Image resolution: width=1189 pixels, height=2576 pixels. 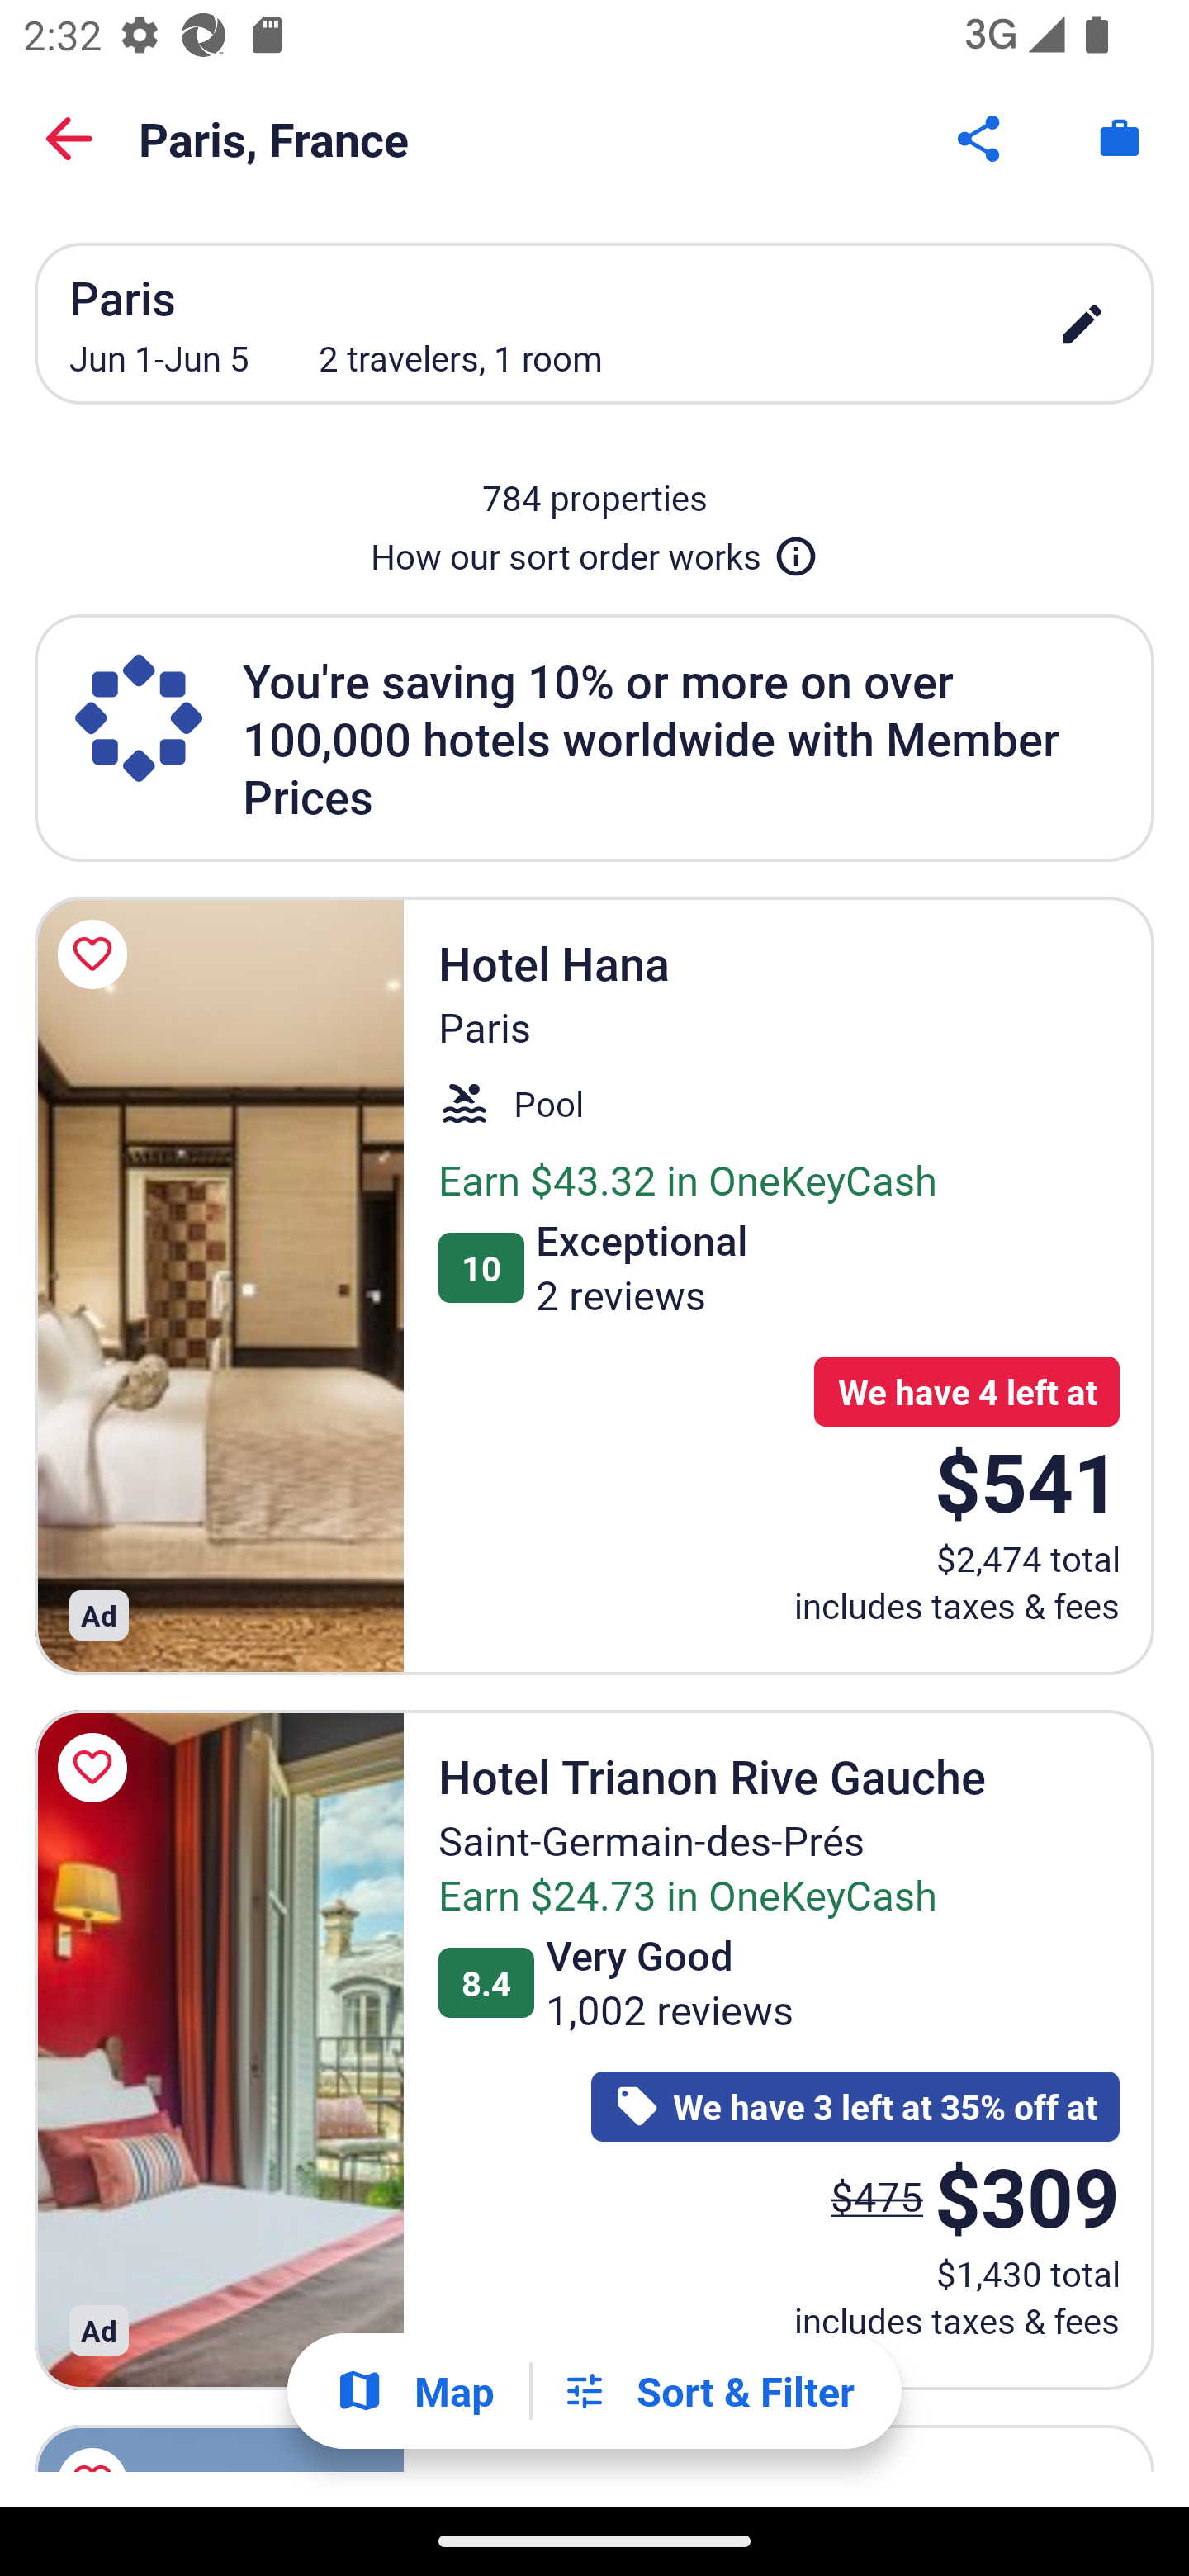 What do you see at coordinates (594, 550) in the screenshot?
I see `How our sort order works` at bounding box center [594, 550].